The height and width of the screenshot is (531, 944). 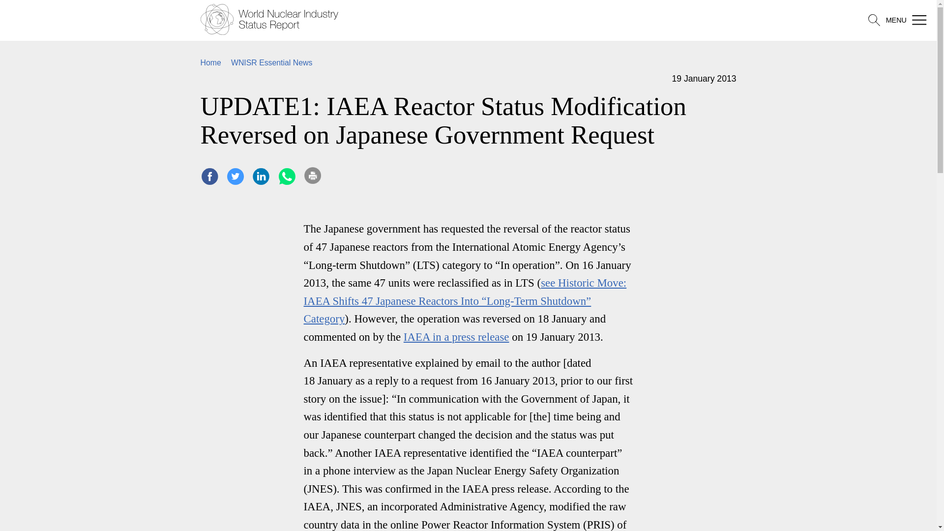 I want to click on Facebook, so click(x=209, y=177).